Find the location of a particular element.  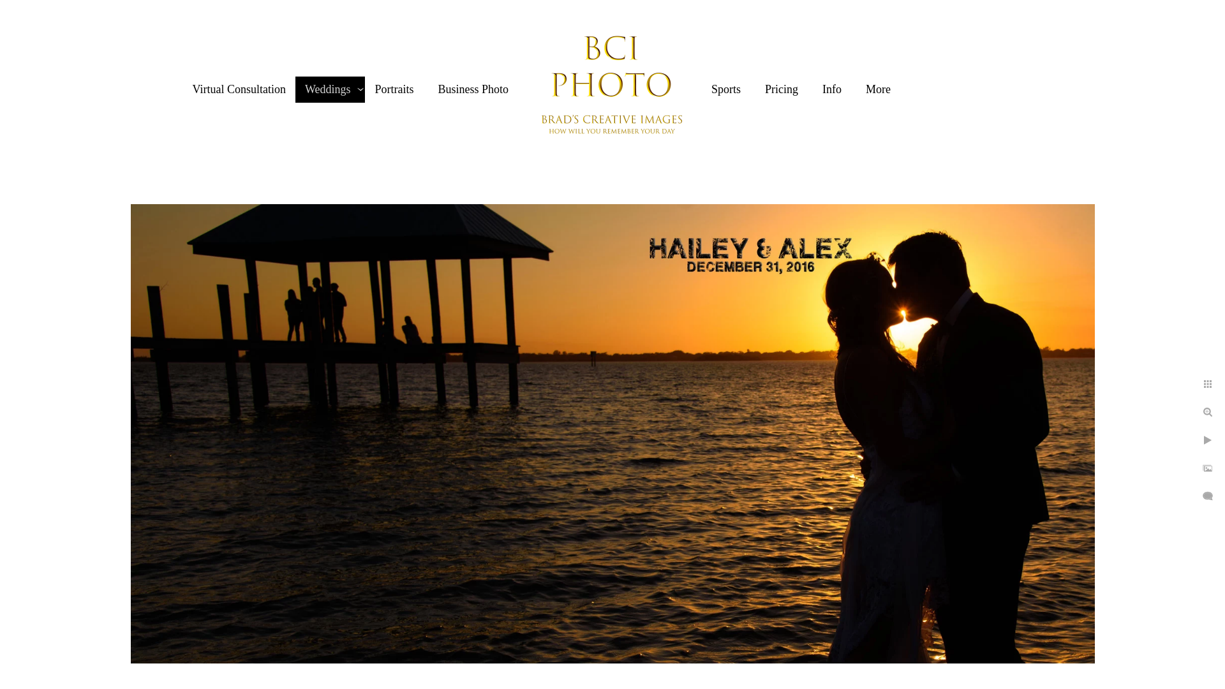

Business Photo is located at coordinates (472, 89).